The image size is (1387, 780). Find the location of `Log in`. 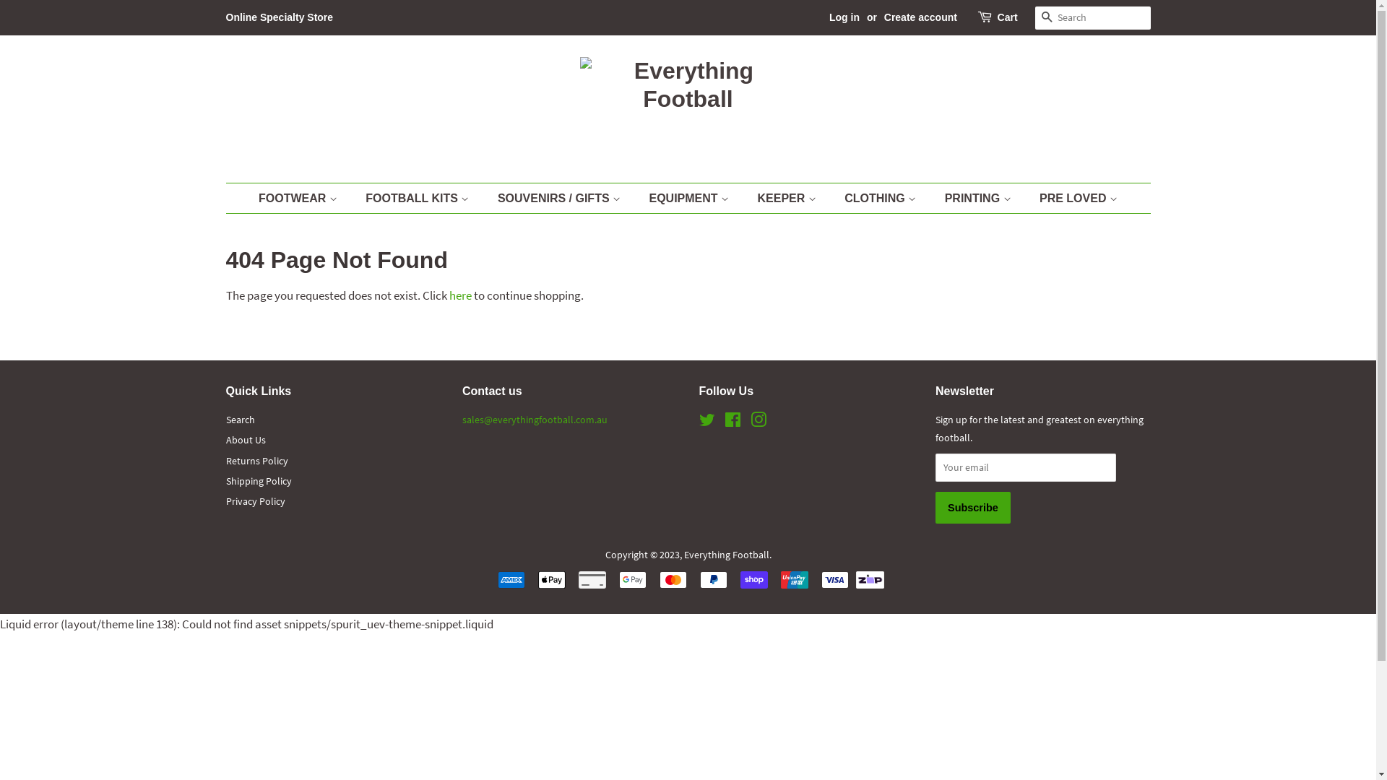

Log in is located at coordinates (844, 17).